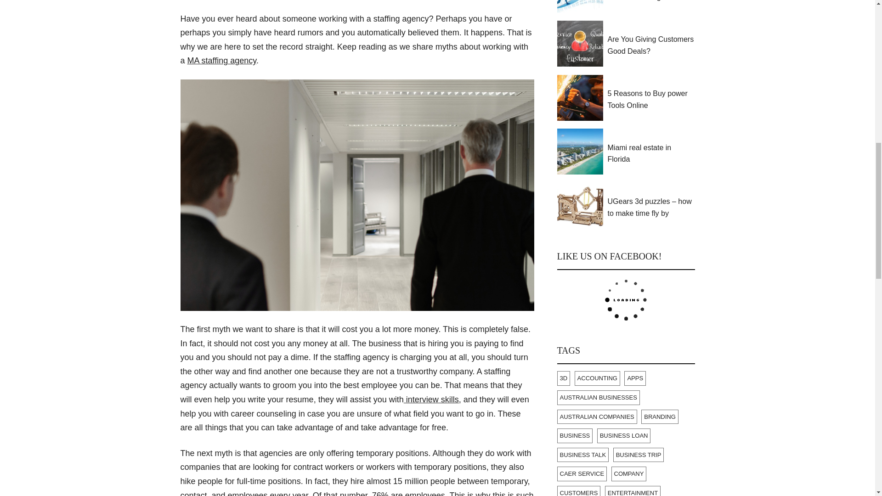  I want to click on BUSINESS, so click(574, 436).